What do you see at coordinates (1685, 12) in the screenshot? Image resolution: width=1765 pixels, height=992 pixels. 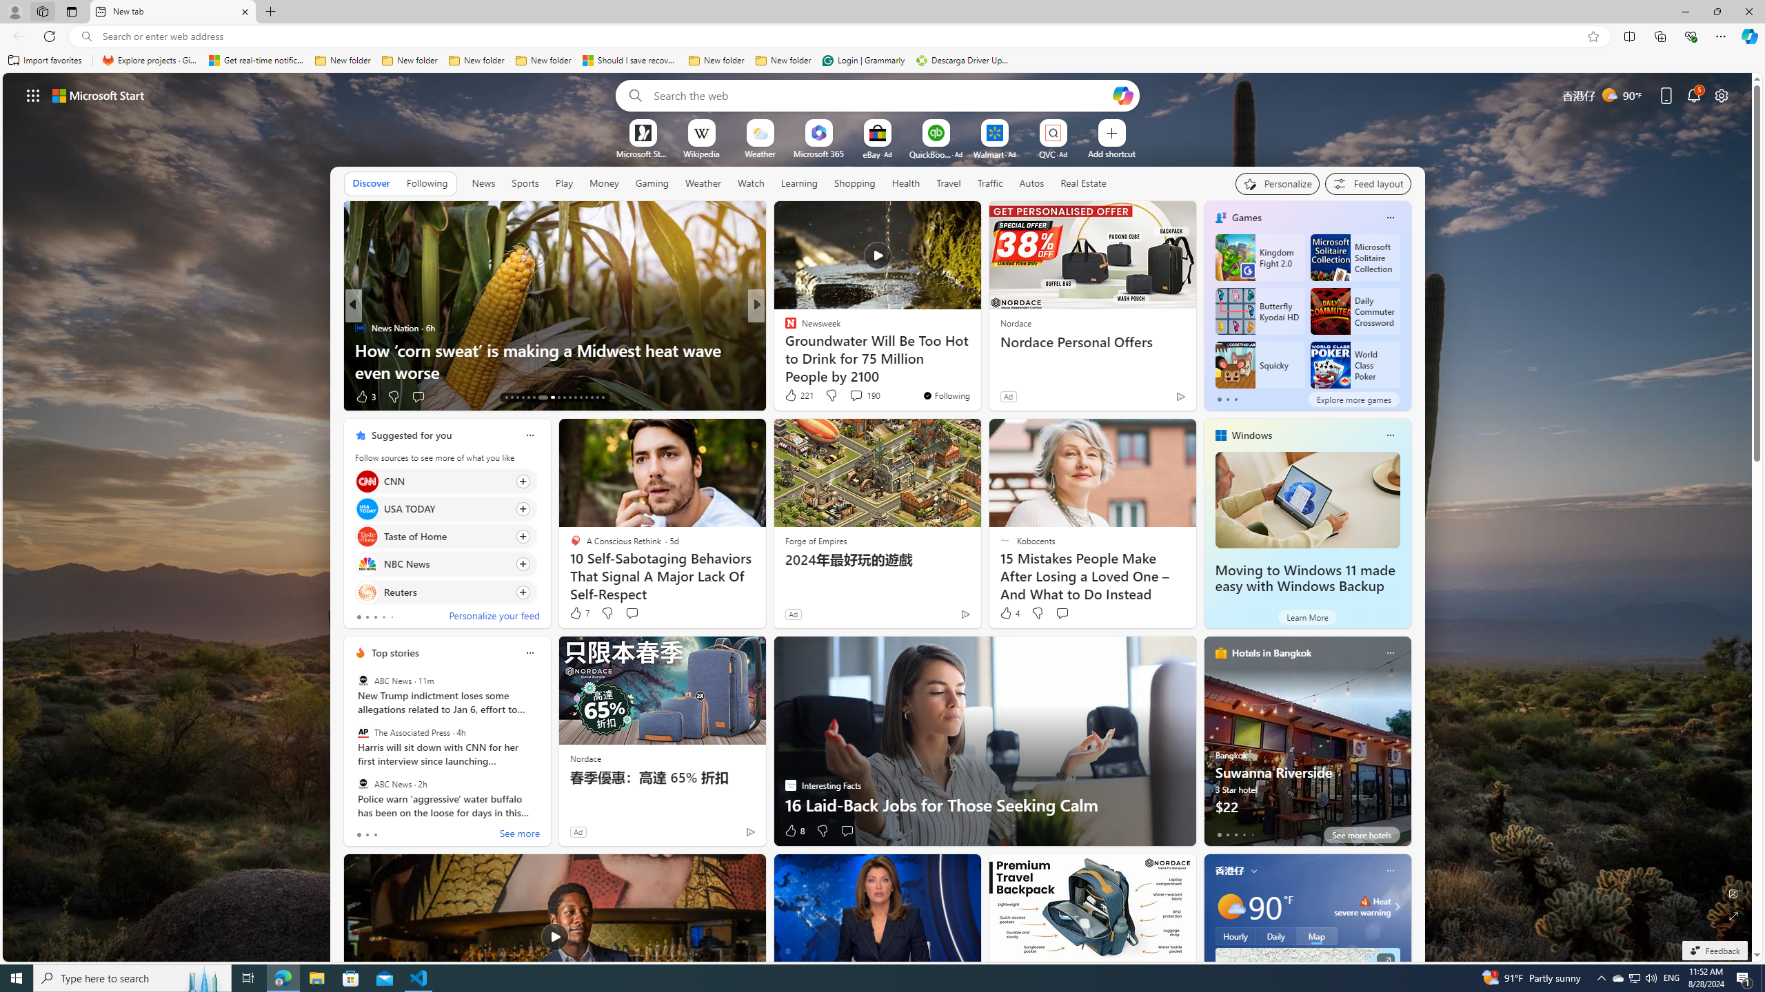 I see `Minimize` at bounding box center [1685, 12].